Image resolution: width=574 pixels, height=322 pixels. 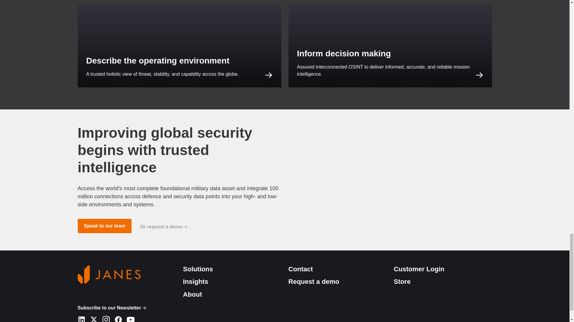 What do you see at coordinates (106, 318) in the screenshot?
I see `Instagram` at bounding box center [106, 318].